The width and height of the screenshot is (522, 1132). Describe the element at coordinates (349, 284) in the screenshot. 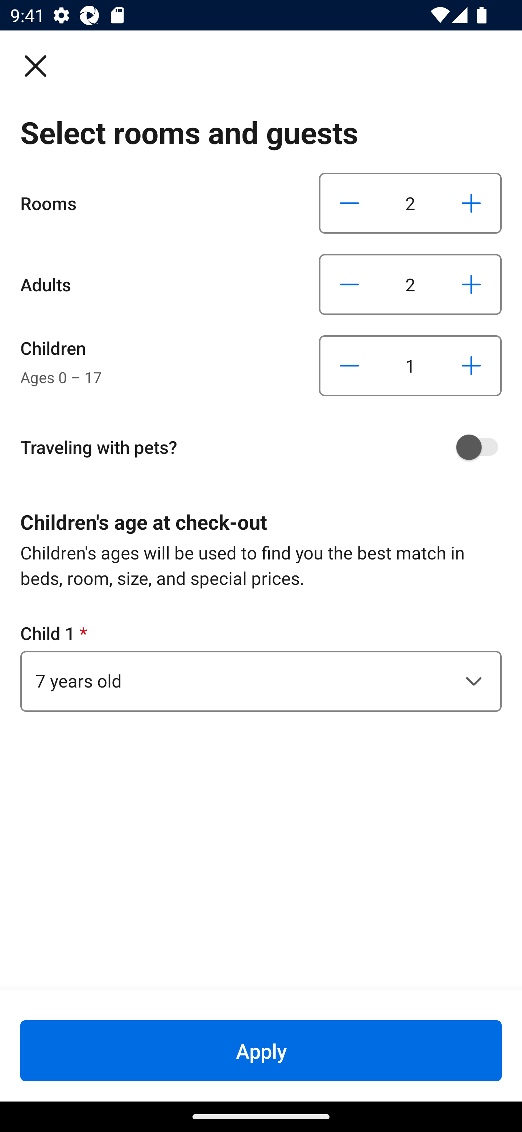

I see `Decrease` at that location.